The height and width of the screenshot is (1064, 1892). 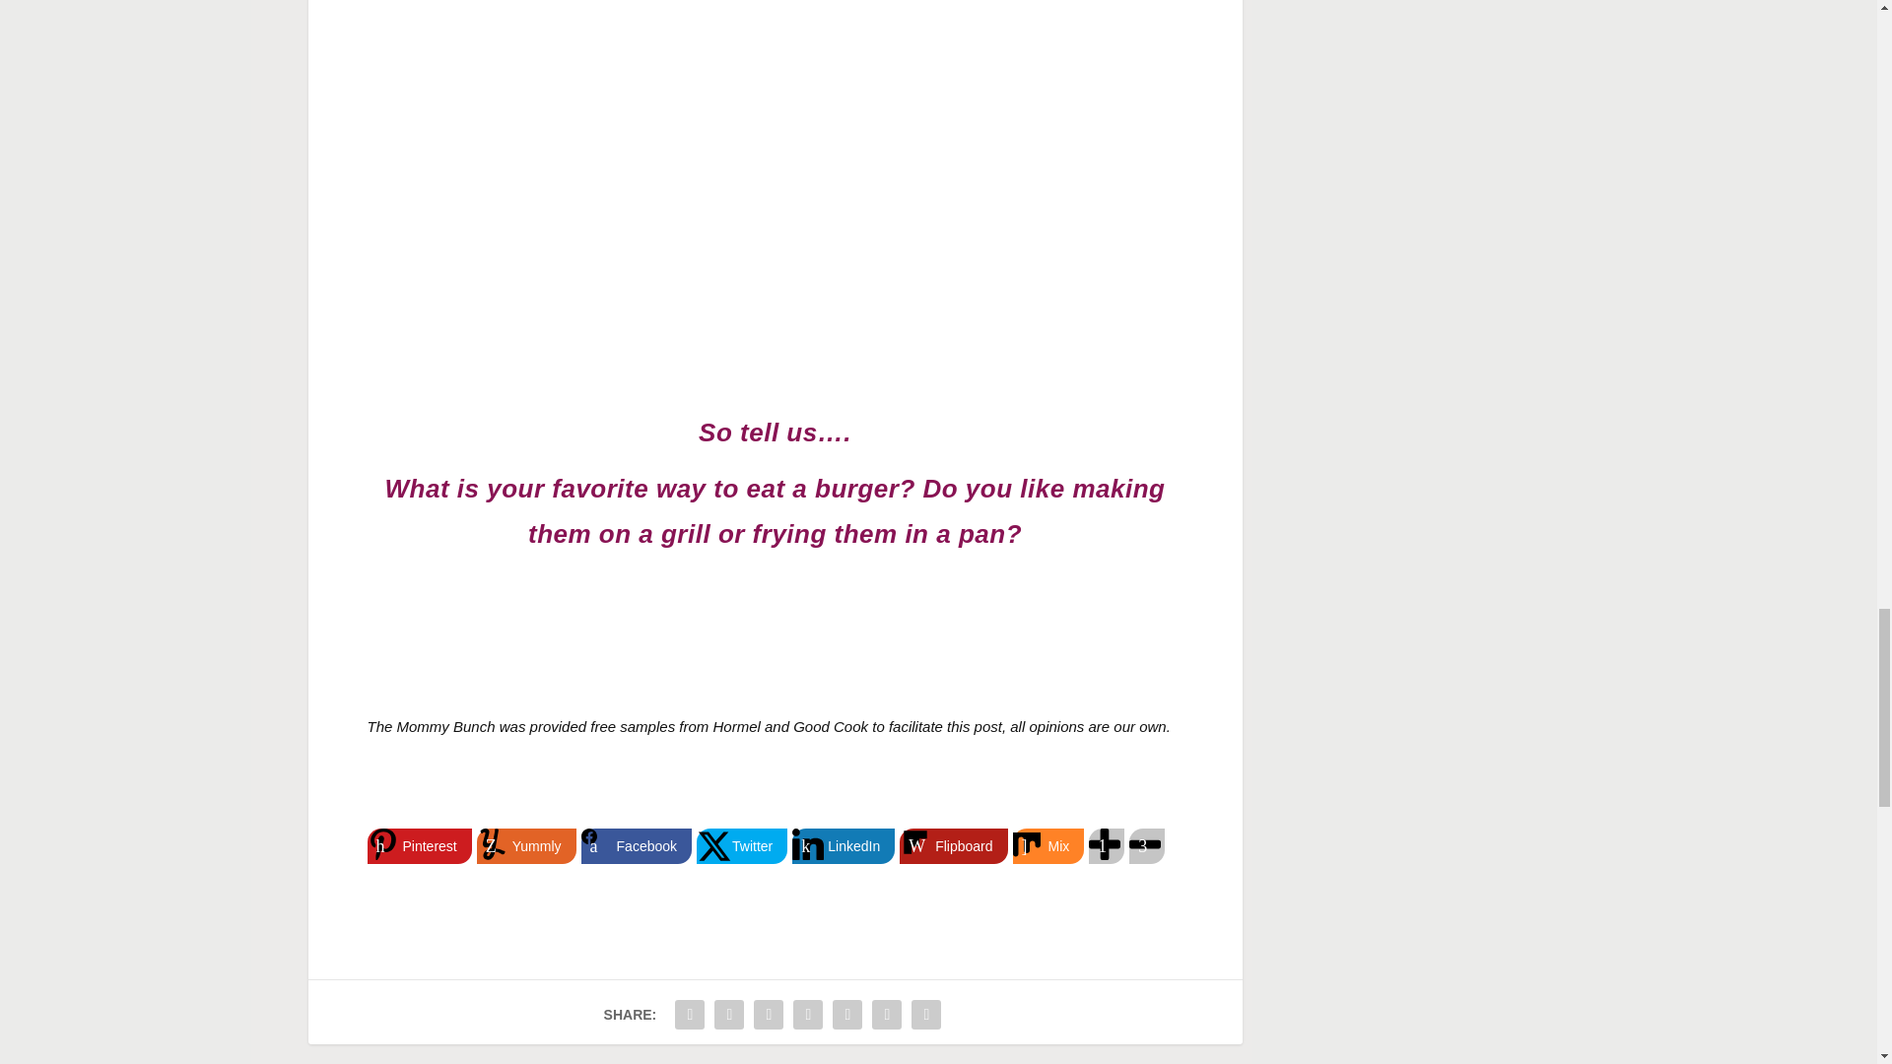 What do you see at coordinates (419, 845) in the screenshot?
I see `Share on Pinterest` at bounding box center [419, 845].